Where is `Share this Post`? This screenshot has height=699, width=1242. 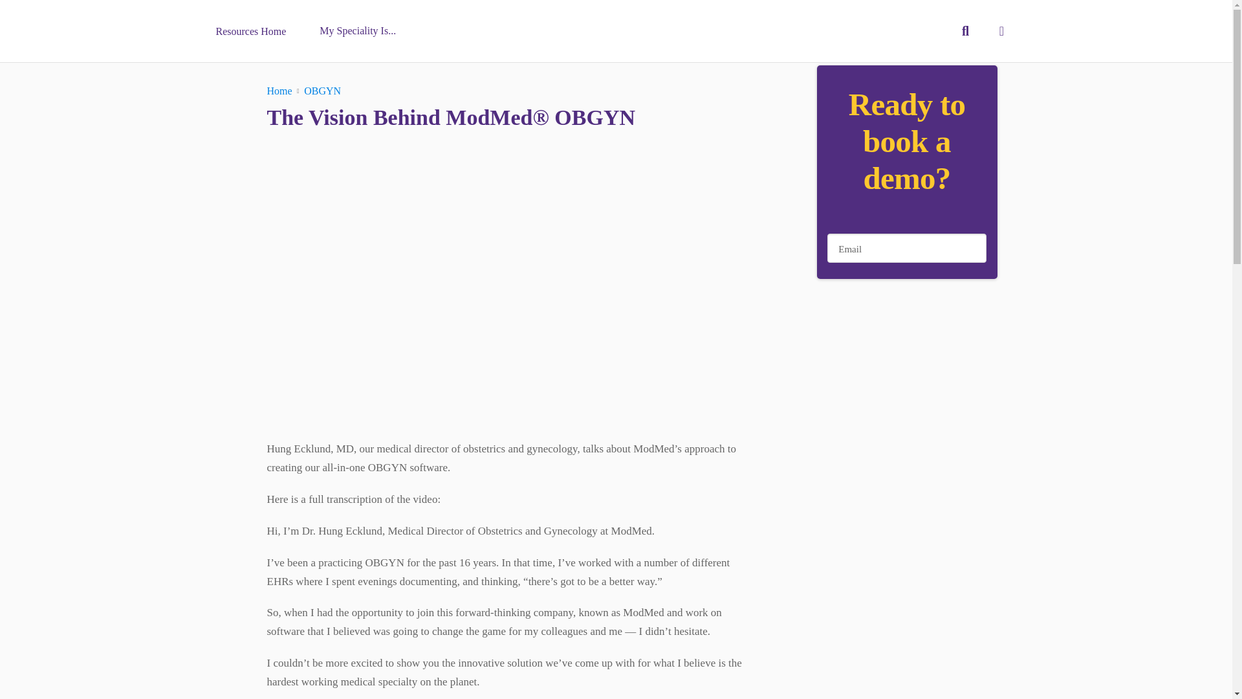 Share this Post is located at coordinates (279, 91).